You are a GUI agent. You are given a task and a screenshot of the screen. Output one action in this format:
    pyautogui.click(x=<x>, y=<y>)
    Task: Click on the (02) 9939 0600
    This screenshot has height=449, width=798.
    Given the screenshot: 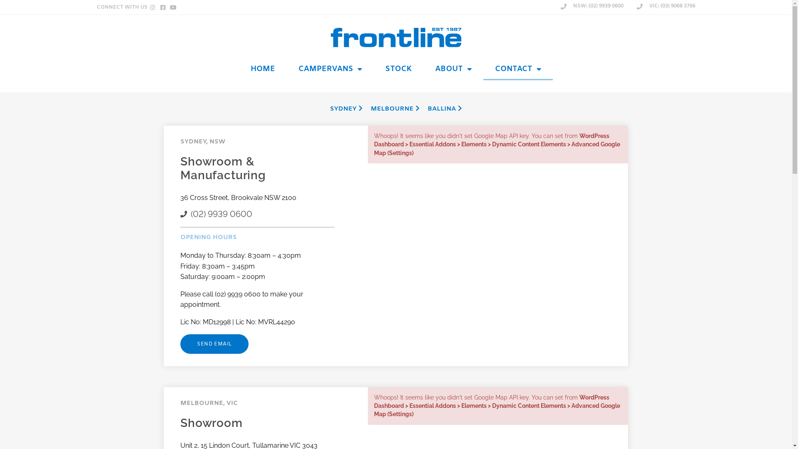 What is the action you would take?
    pyautogui.click(x=199, y=393)
    